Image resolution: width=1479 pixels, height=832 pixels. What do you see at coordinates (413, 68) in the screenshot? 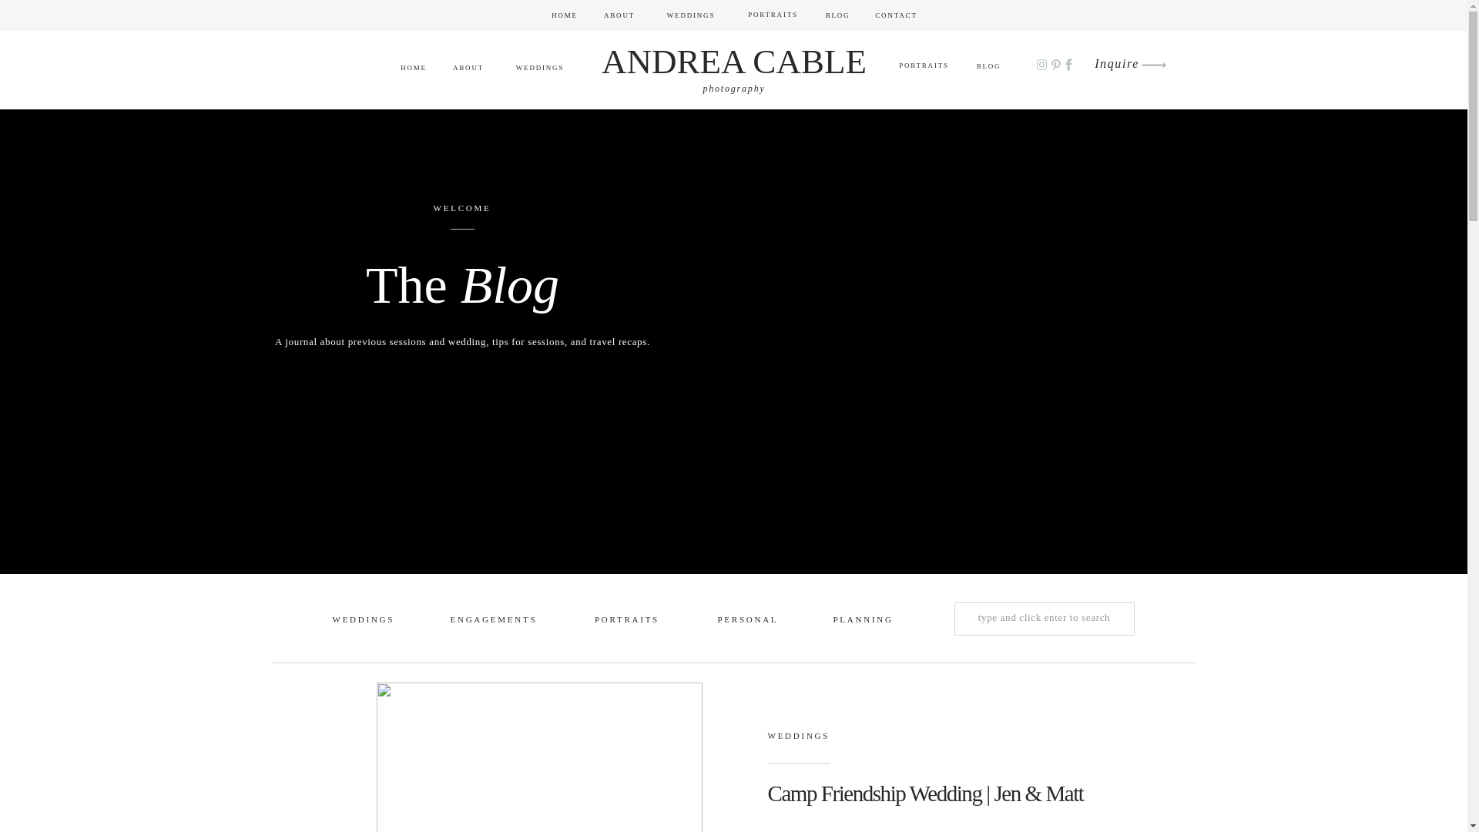
I see `HOME` at bounding box center [413, 68].